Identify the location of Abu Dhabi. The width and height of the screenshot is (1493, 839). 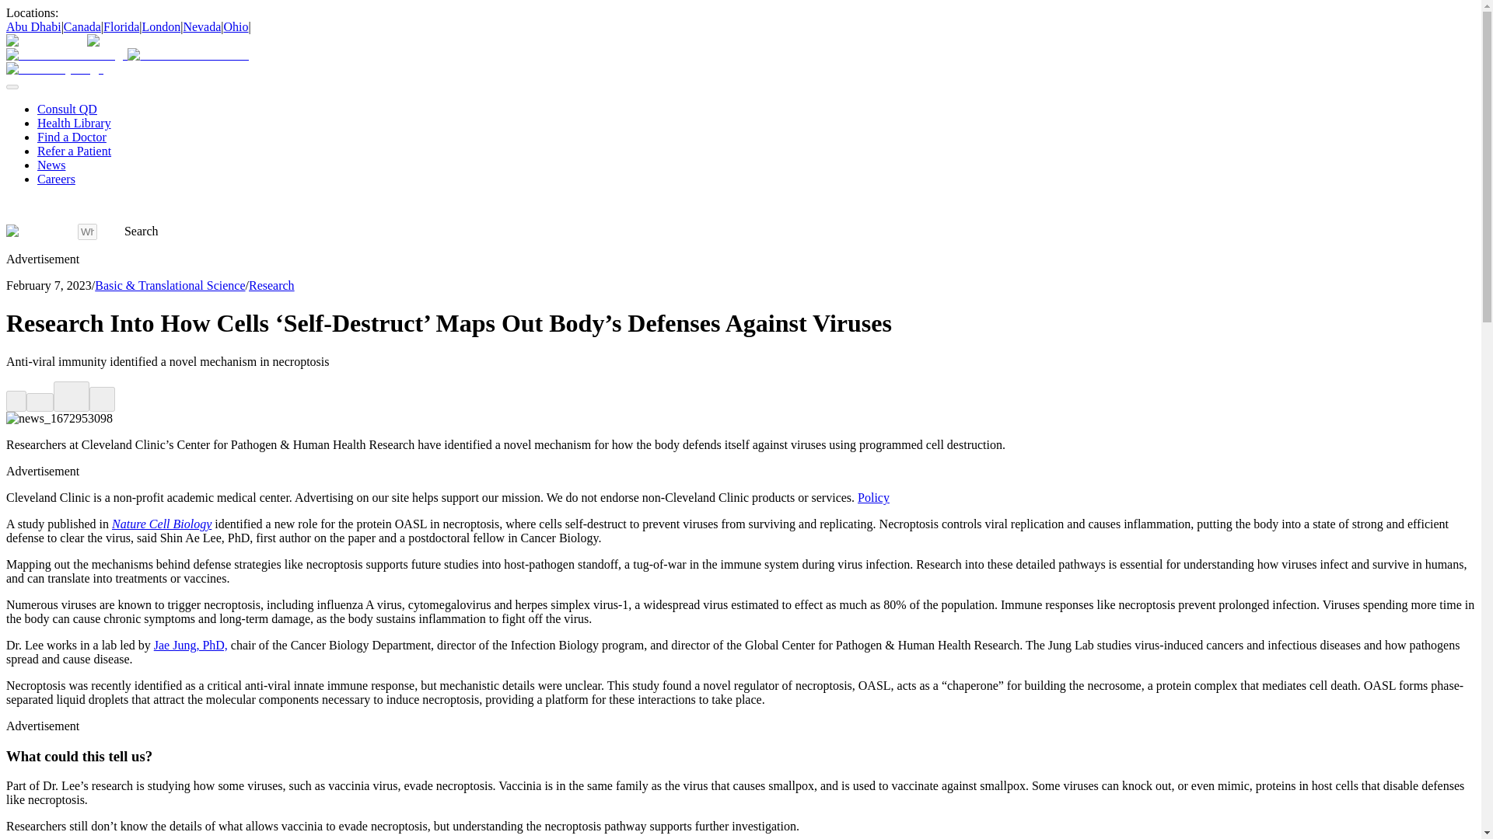
(33, 26).